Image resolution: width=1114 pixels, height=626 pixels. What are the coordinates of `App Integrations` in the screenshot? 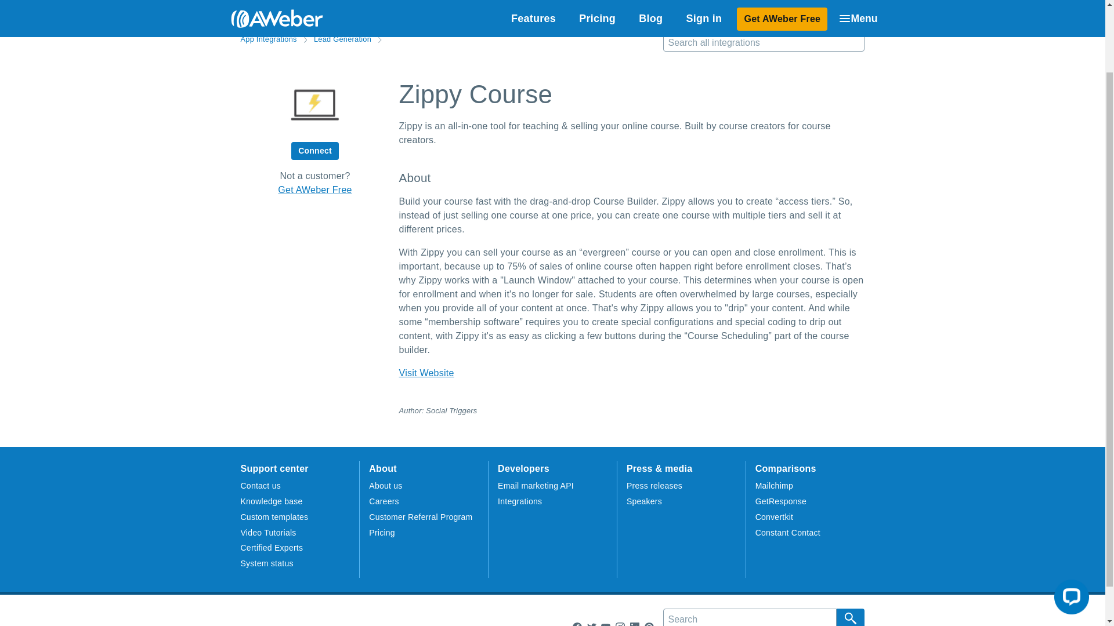 It's located at (268, 39).